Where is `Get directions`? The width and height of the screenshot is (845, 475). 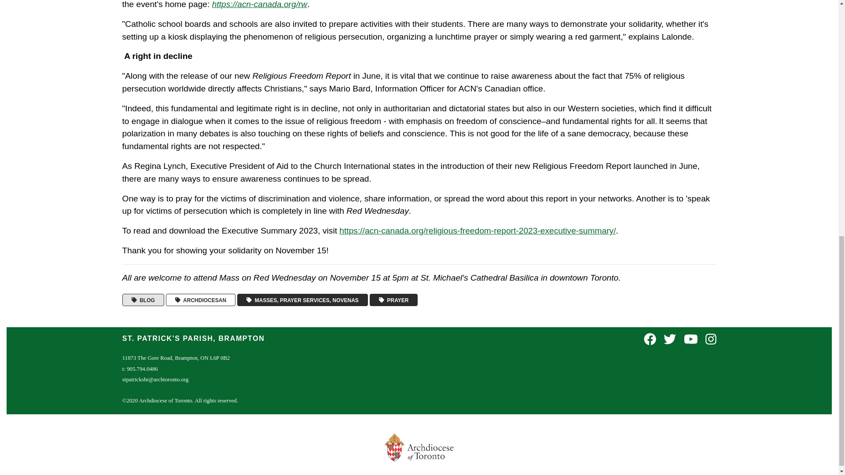 Get directions is located at coordinates (176, 358).